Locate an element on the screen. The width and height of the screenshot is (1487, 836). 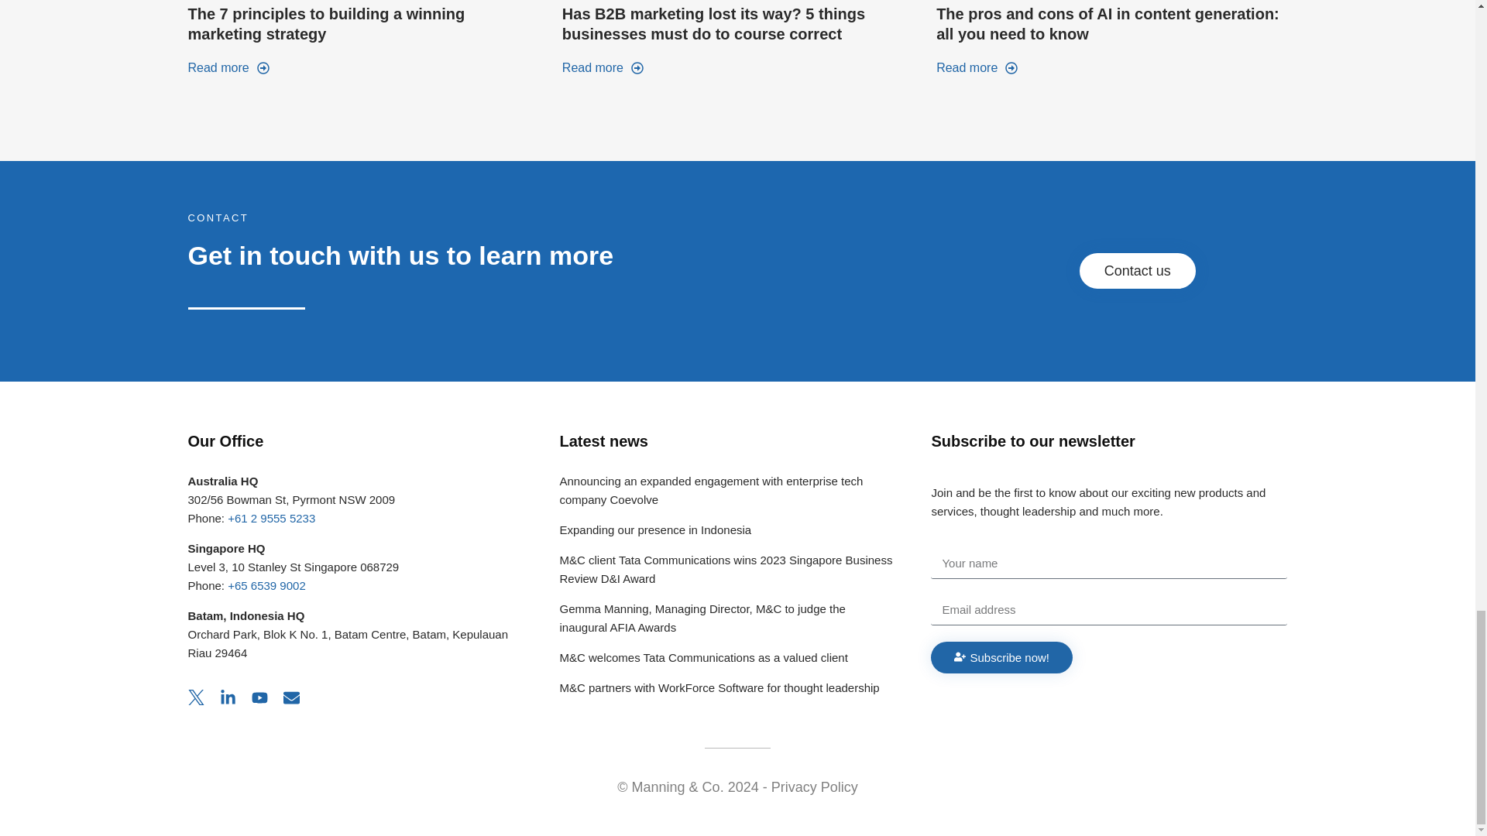
Expanding our presence in Indonesia is located at coordinates (654, 529).